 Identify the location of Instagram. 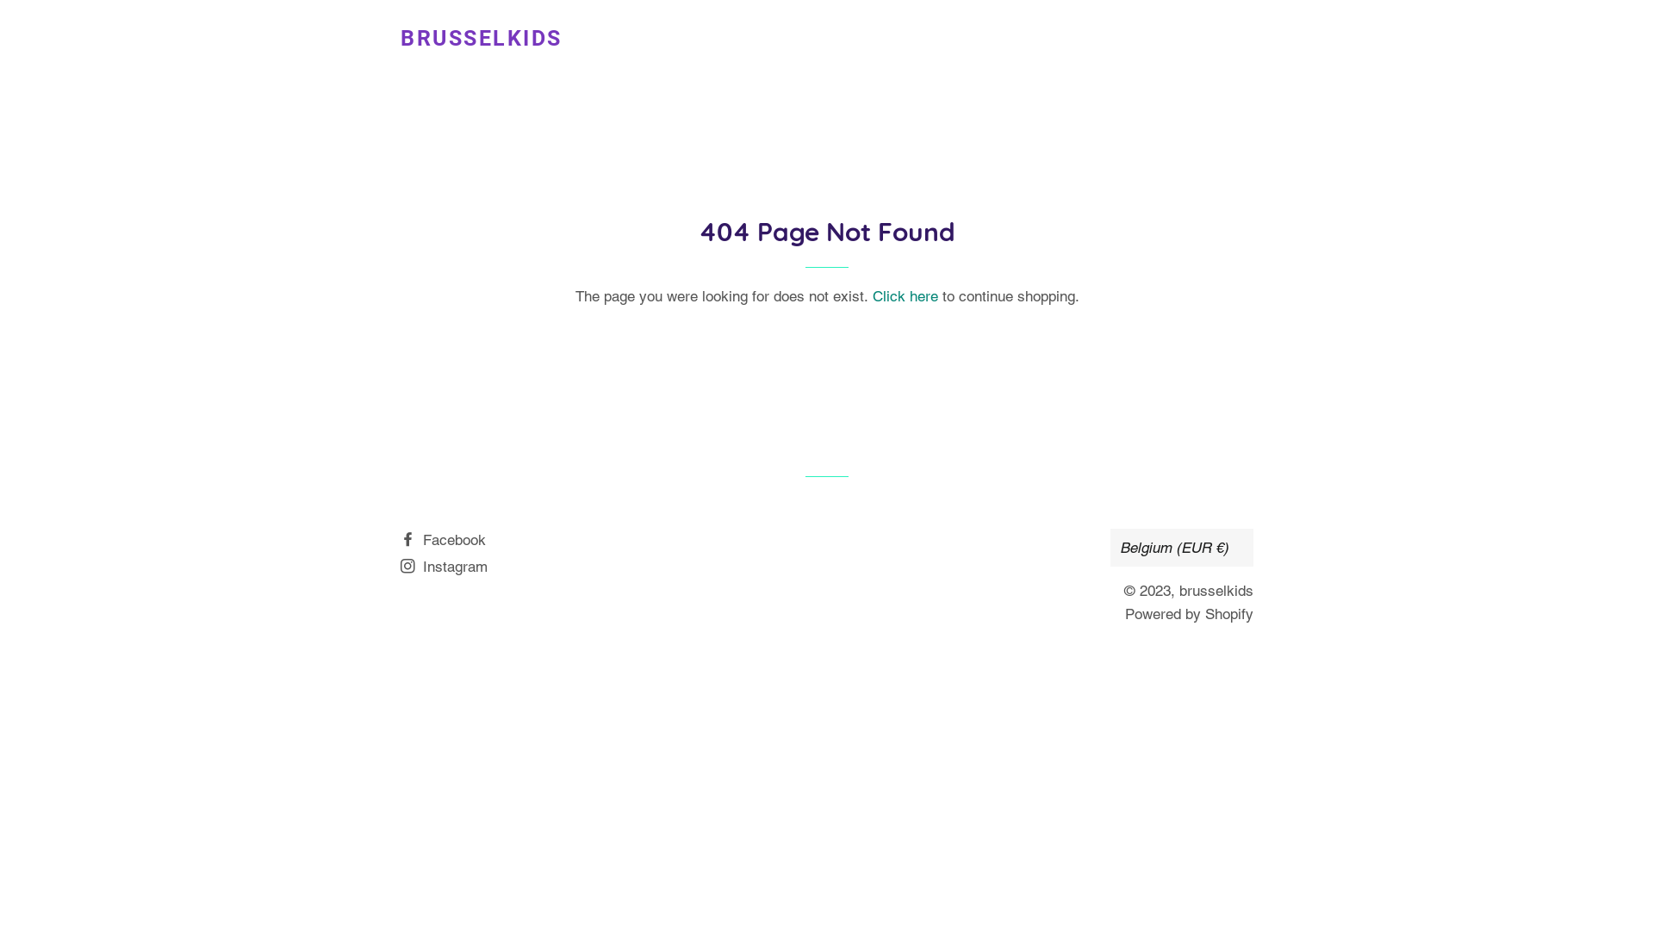
(445, 567).